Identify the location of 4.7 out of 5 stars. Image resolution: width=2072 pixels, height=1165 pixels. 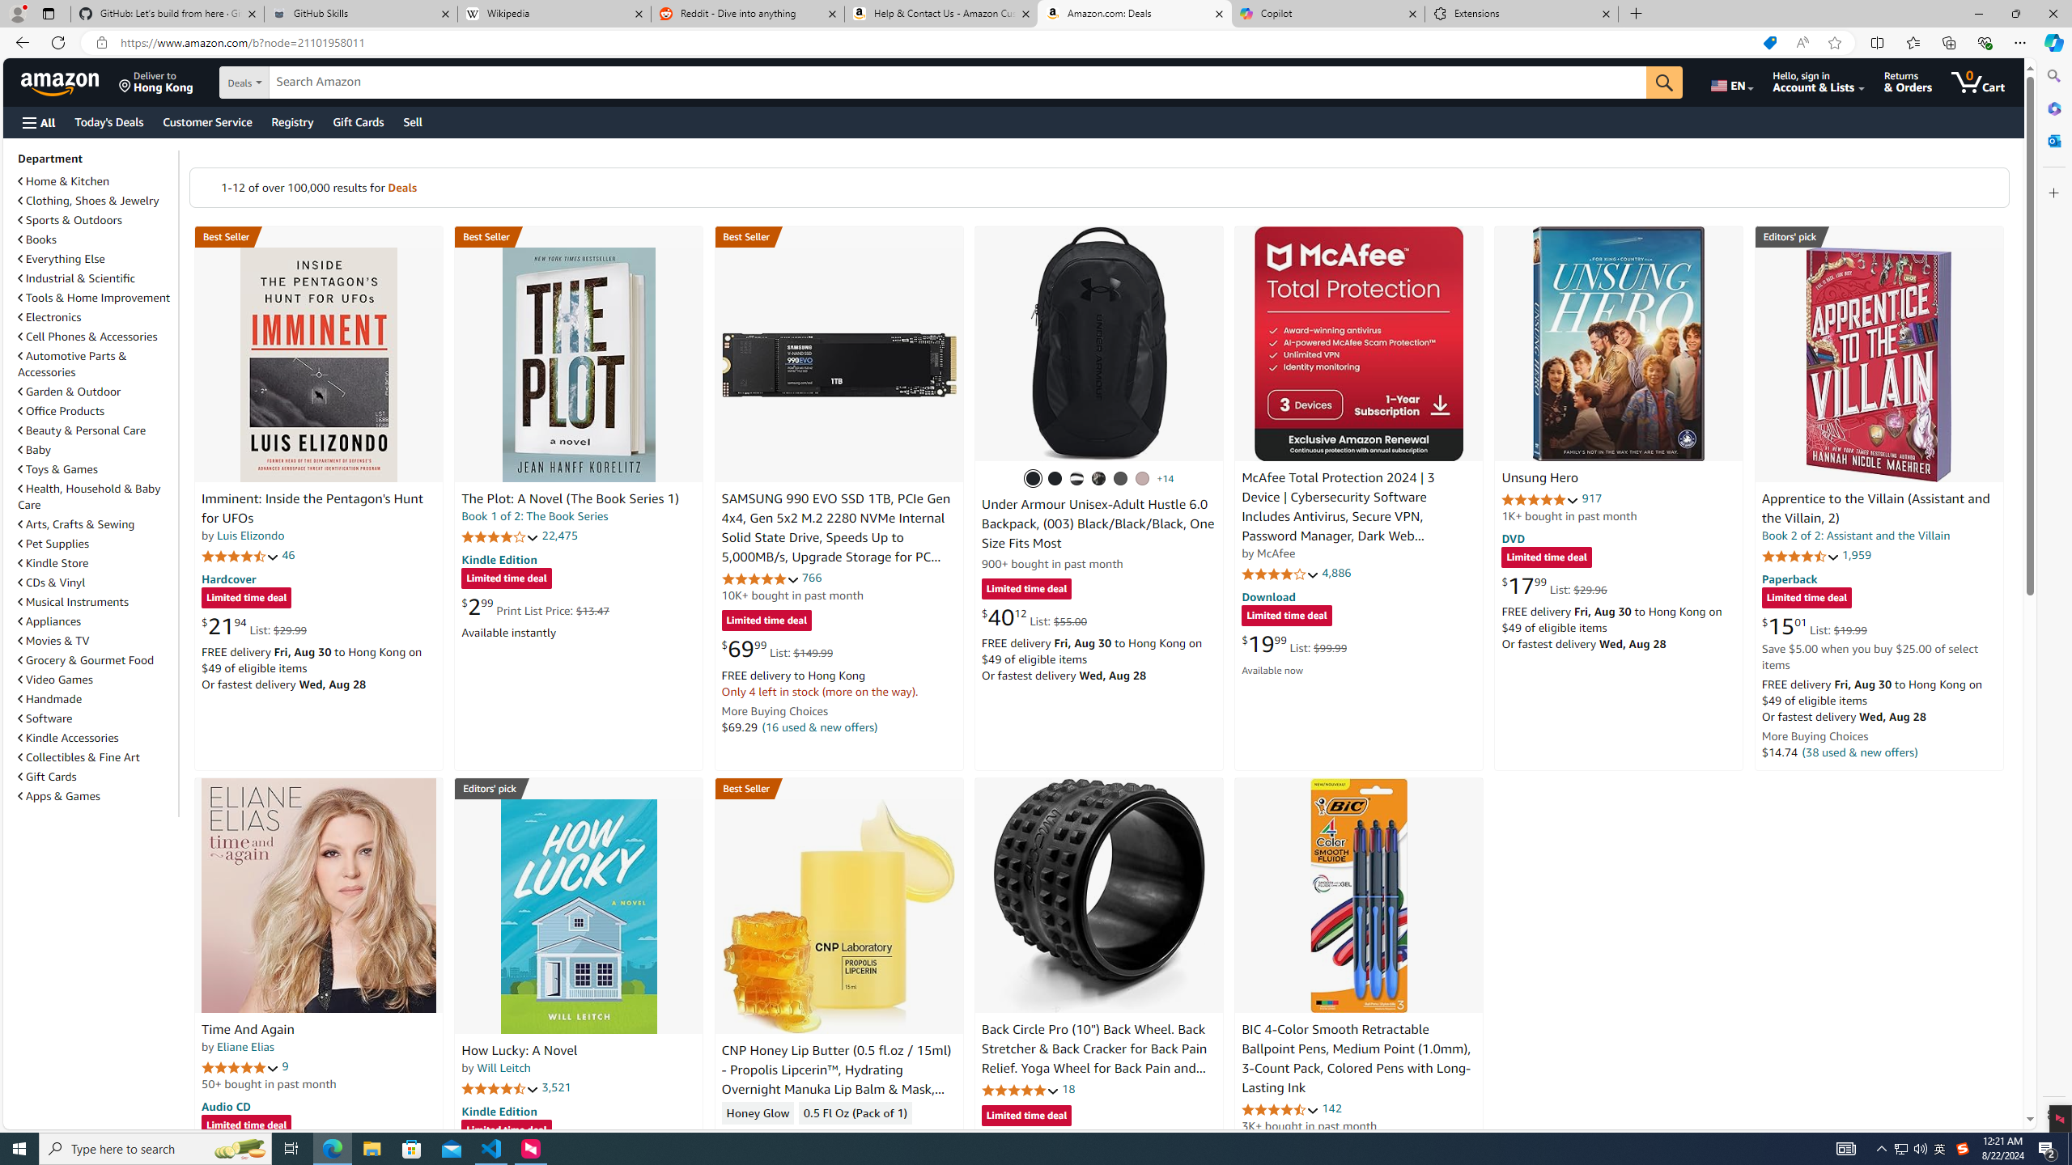
(240, 556).